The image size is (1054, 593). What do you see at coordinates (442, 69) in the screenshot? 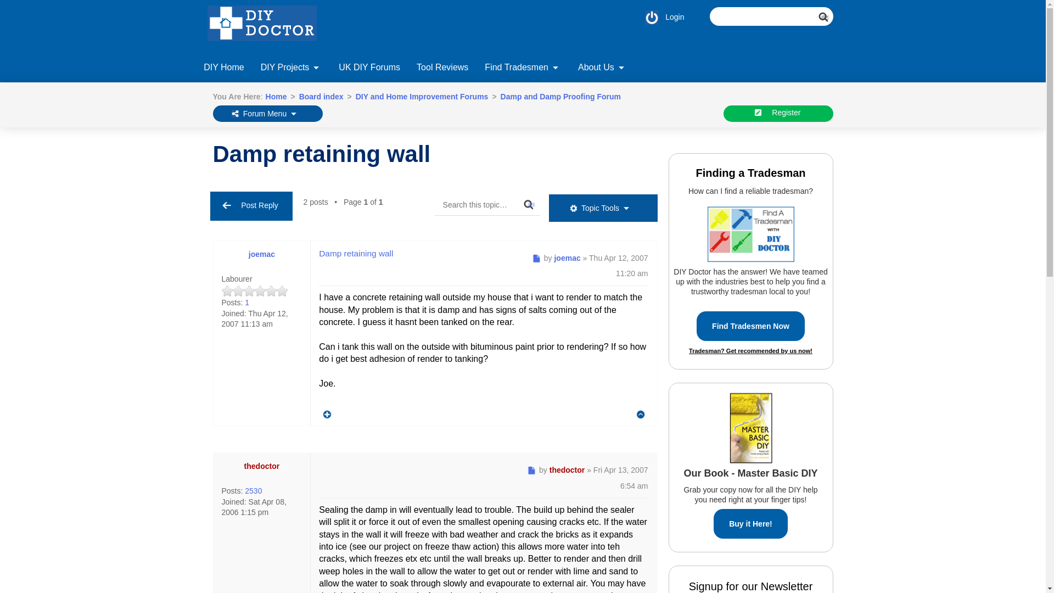
I see `Tool Reviews` at bounding box center [442, 69].